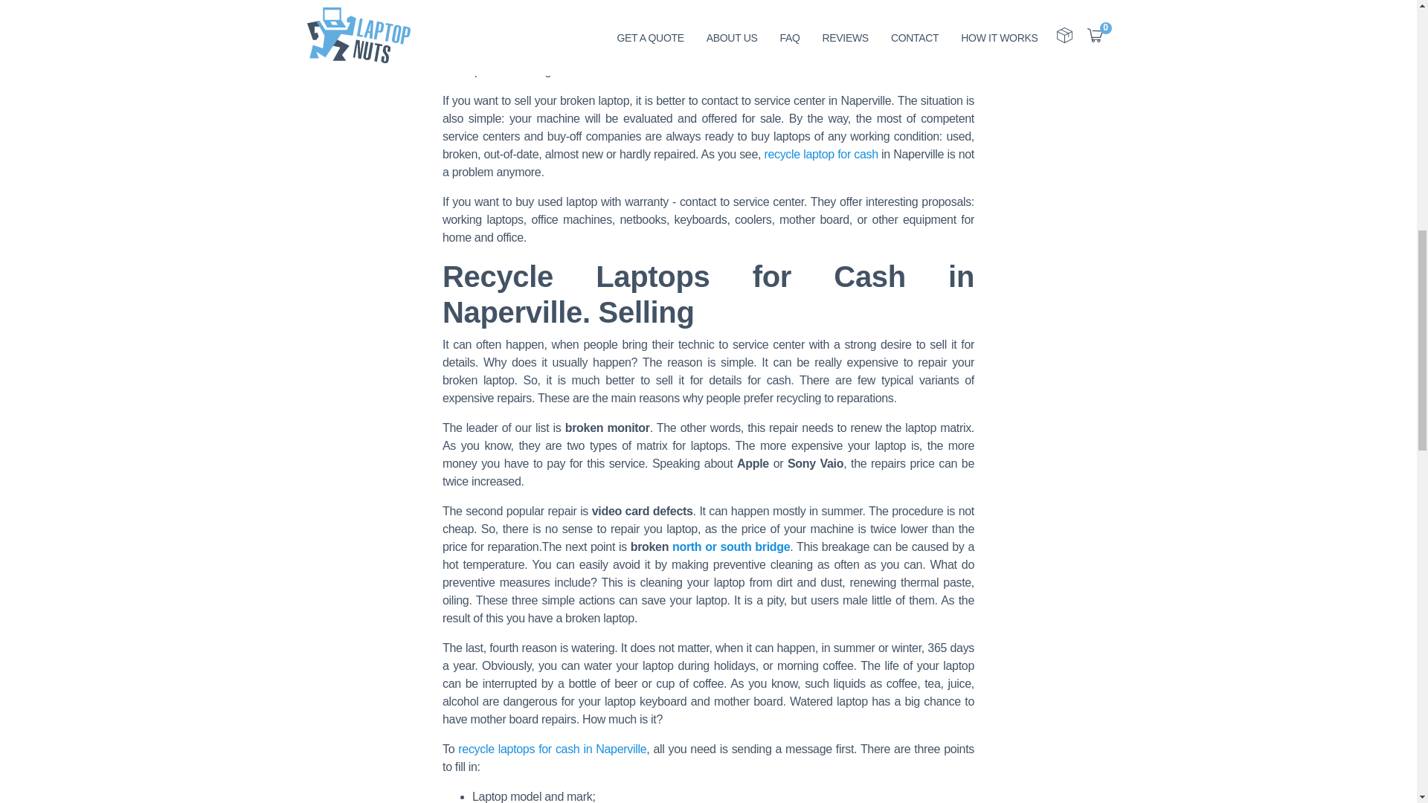 The image size is (1428, 803). I want to click on recycle laptop for cash, so click(821, 154).